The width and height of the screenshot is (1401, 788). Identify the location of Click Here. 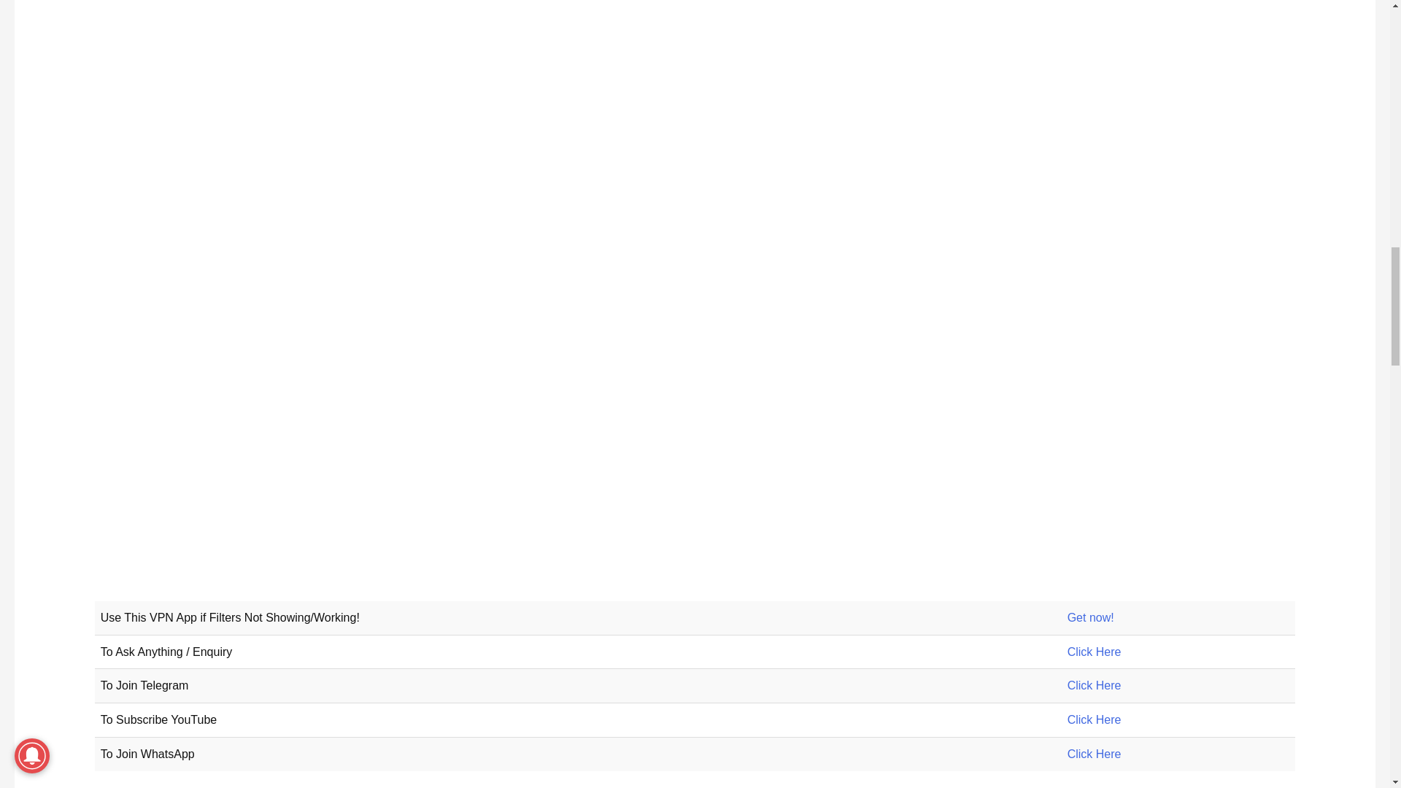
(1095, 651).